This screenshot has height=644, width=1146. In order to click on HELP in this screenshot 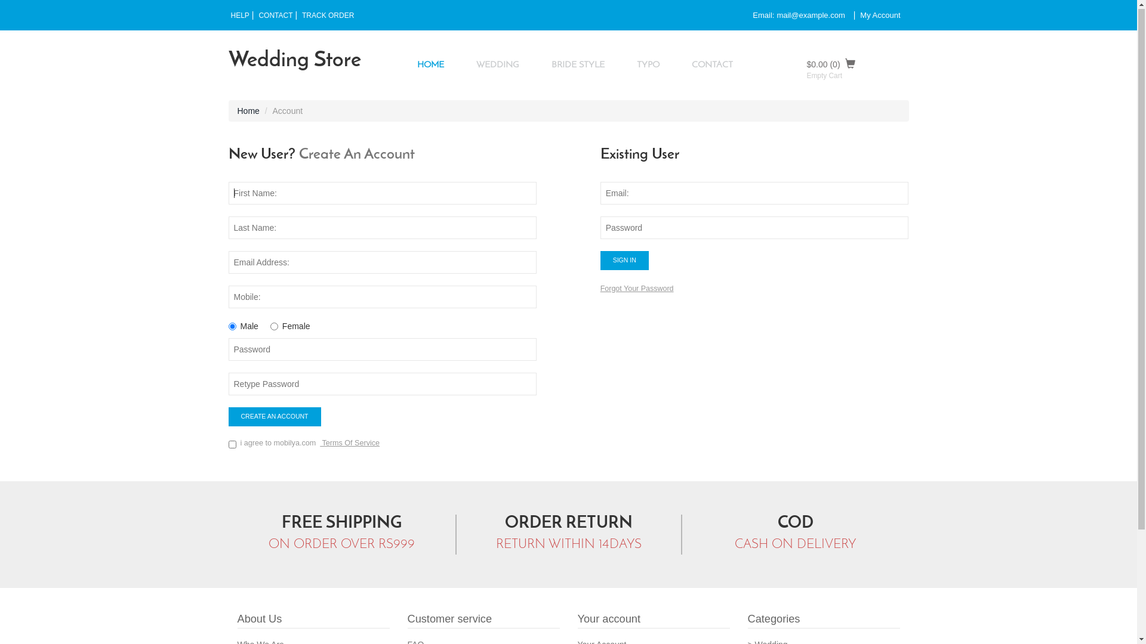, I will do `click(240, 17)`.